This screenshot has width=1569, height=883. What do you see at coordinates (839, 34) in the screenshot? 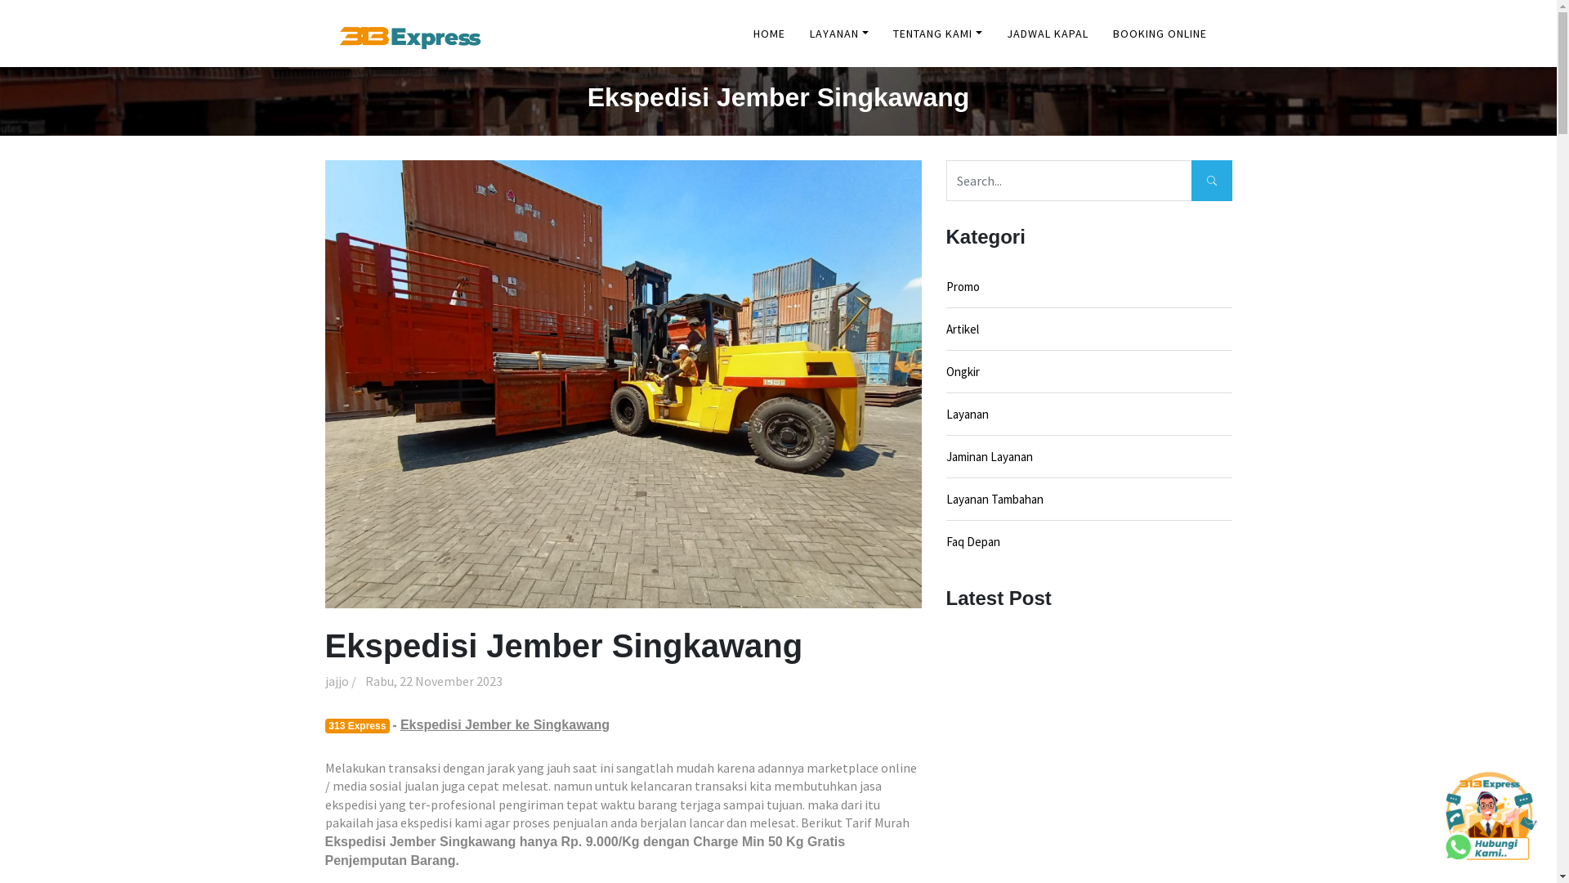
I see `LAYANAN` at bounding box center [839, 34].